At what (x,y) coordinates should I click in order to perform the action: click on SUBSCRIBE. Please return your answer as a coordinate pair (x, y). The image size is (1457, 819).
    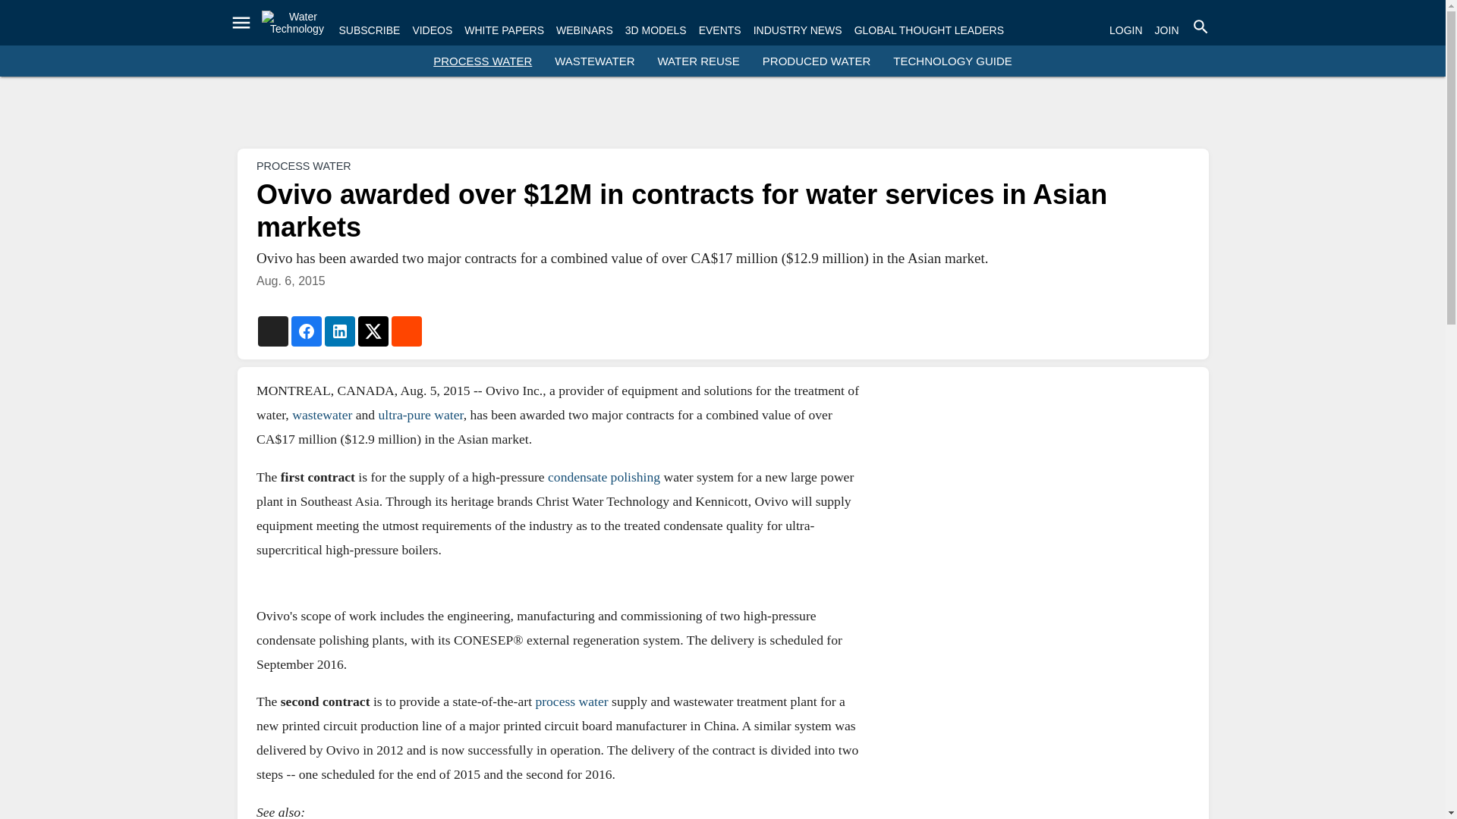
    Looking at the image, I should click on (369, 30).